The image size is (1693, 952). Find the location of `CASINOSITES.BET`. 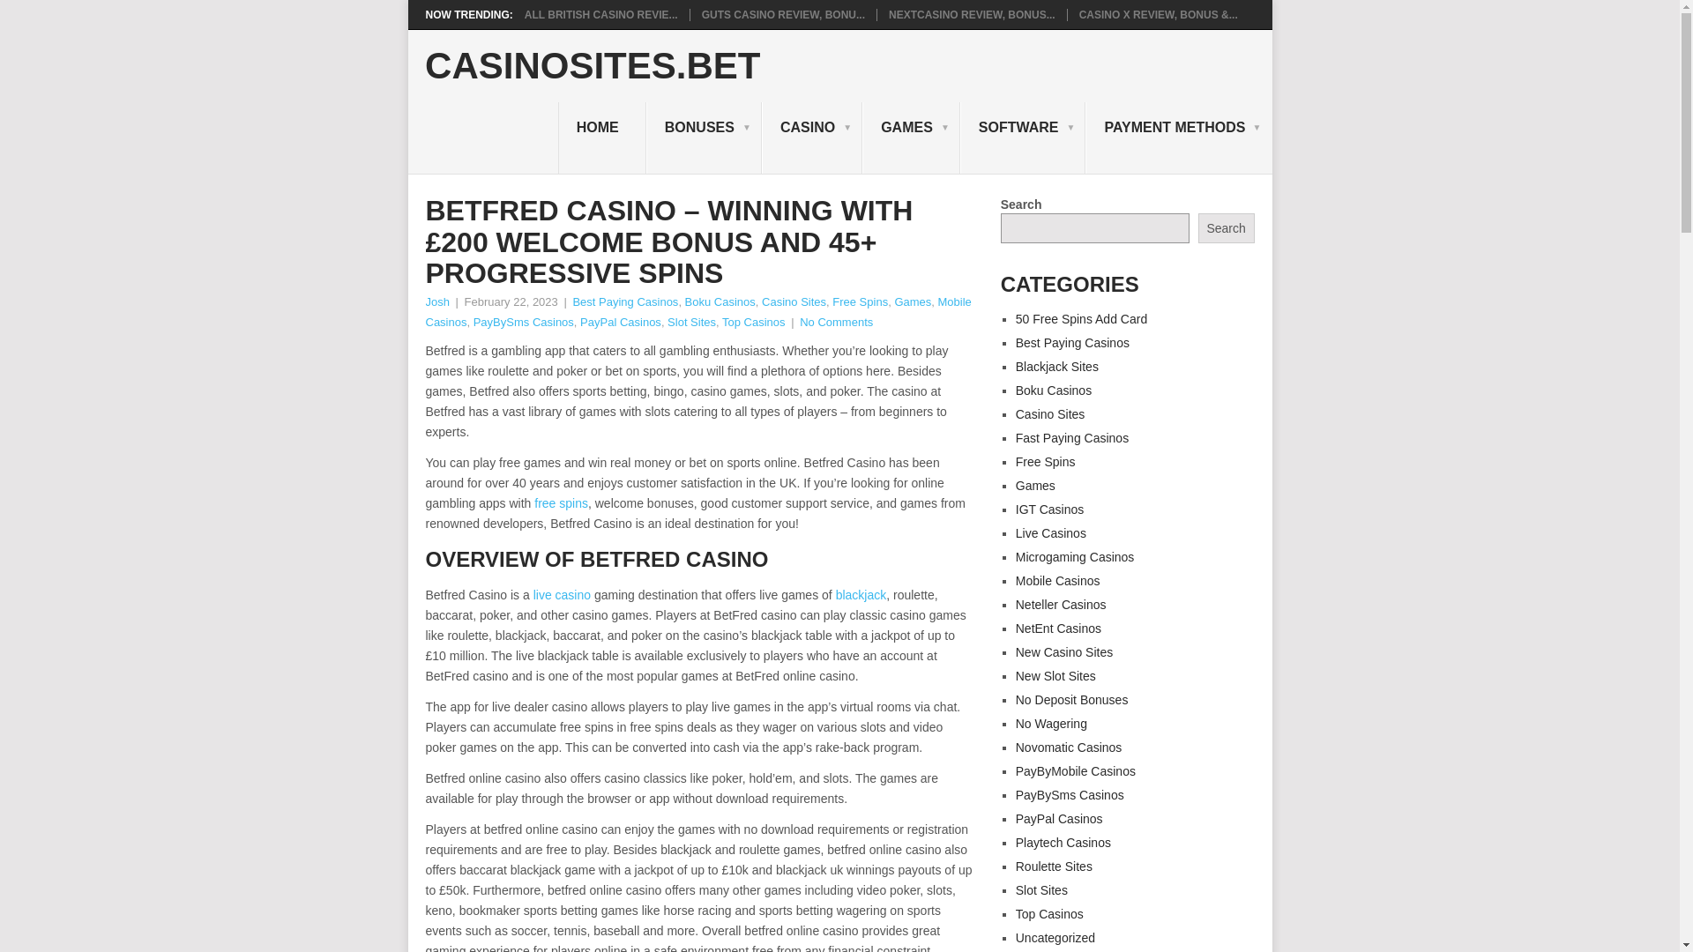

CASINOSITES.BET is located at coordinates (593, 66).